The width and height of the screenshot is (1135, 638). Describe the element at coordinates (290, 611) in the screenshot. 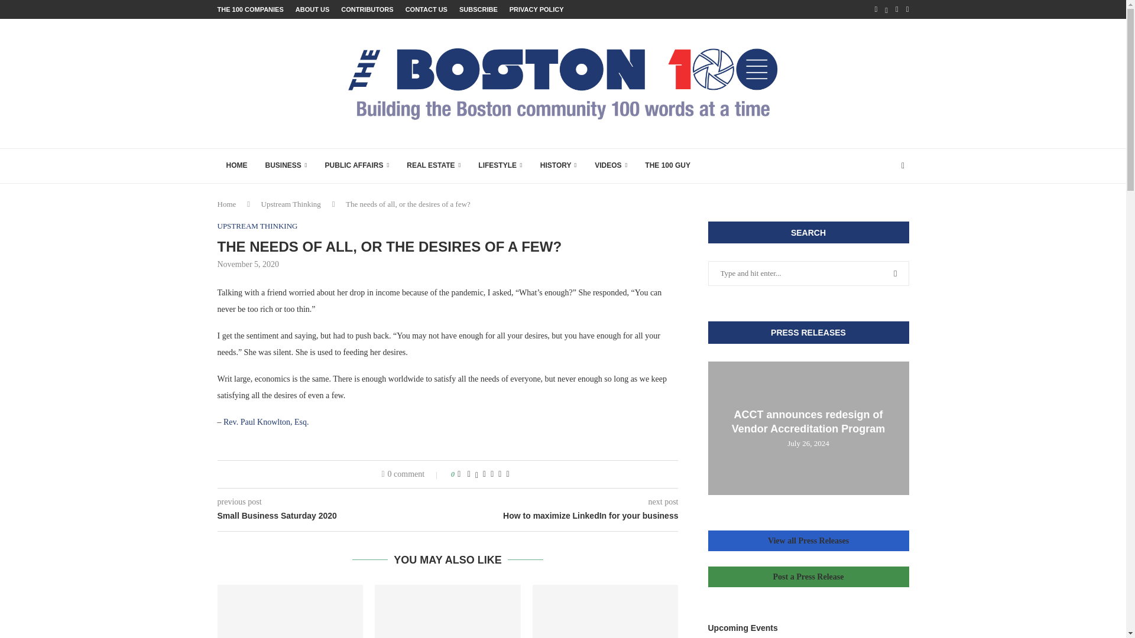

I see `Variety of viewpoints is what makes America great` at that location.